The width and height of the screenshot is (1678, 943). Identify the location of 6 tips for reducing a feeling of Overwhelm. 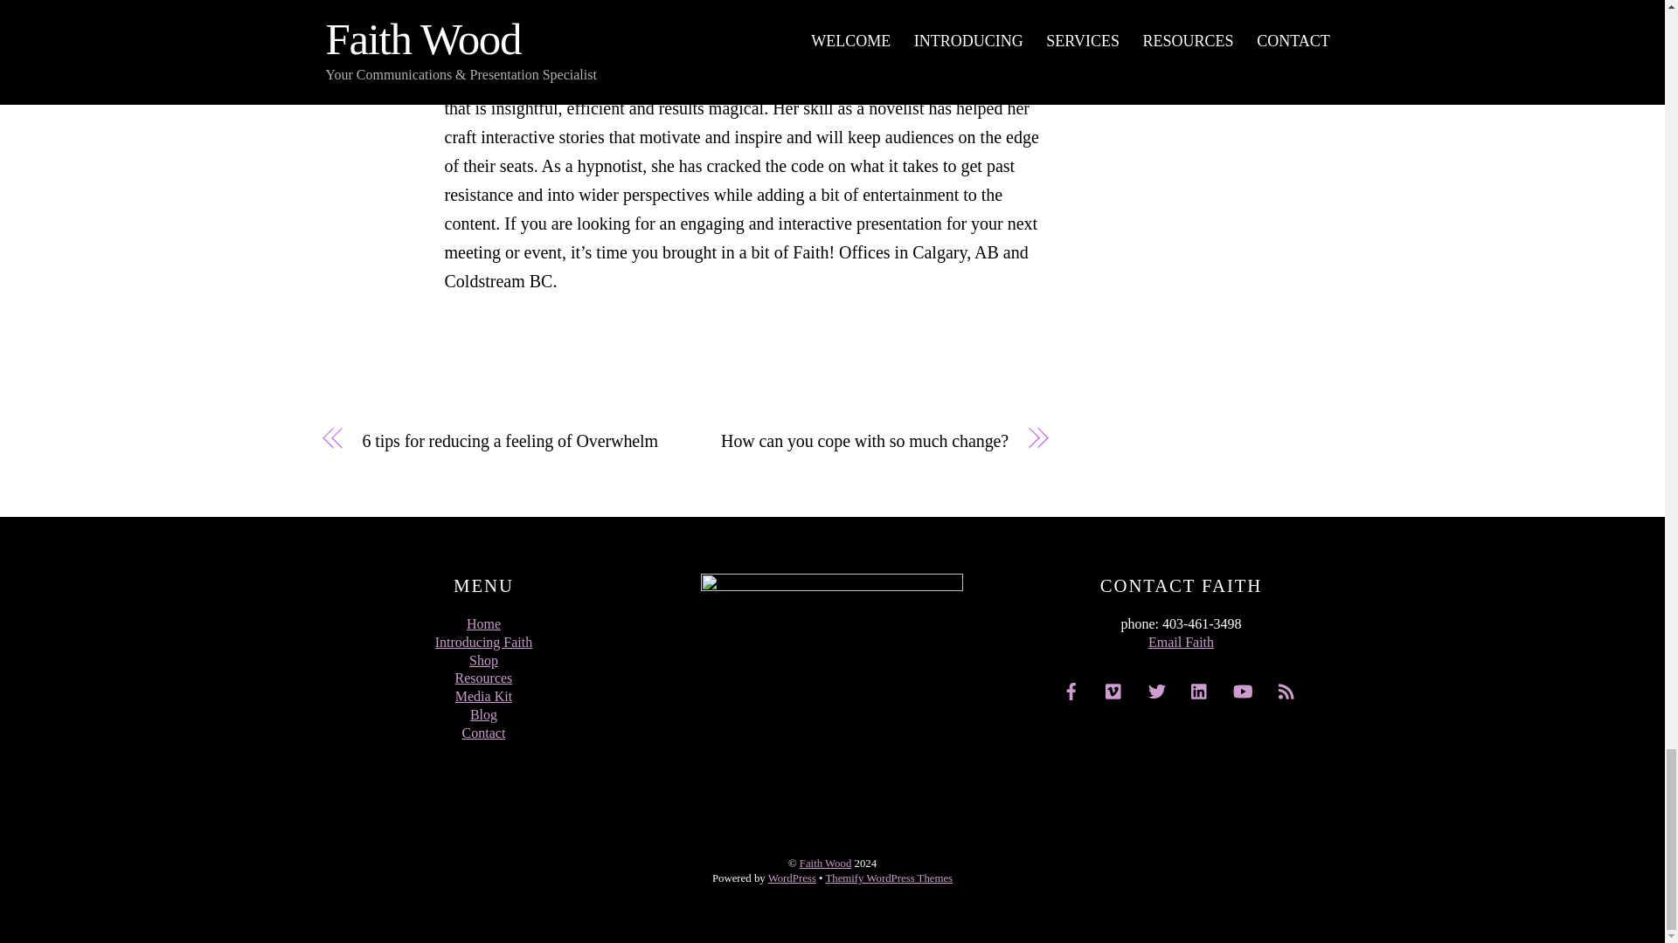
(512, 441).